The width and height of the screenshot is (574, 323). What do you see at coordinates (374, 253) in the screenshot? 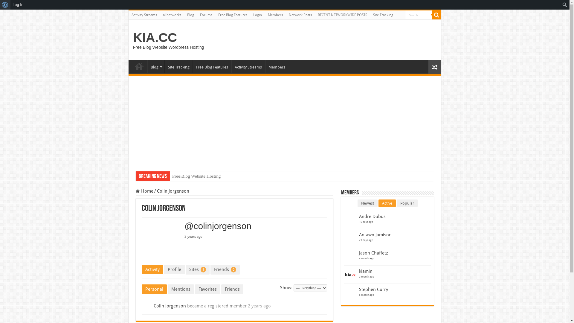
I see `Jason Chaffetz` at bounding box center [374, 253].